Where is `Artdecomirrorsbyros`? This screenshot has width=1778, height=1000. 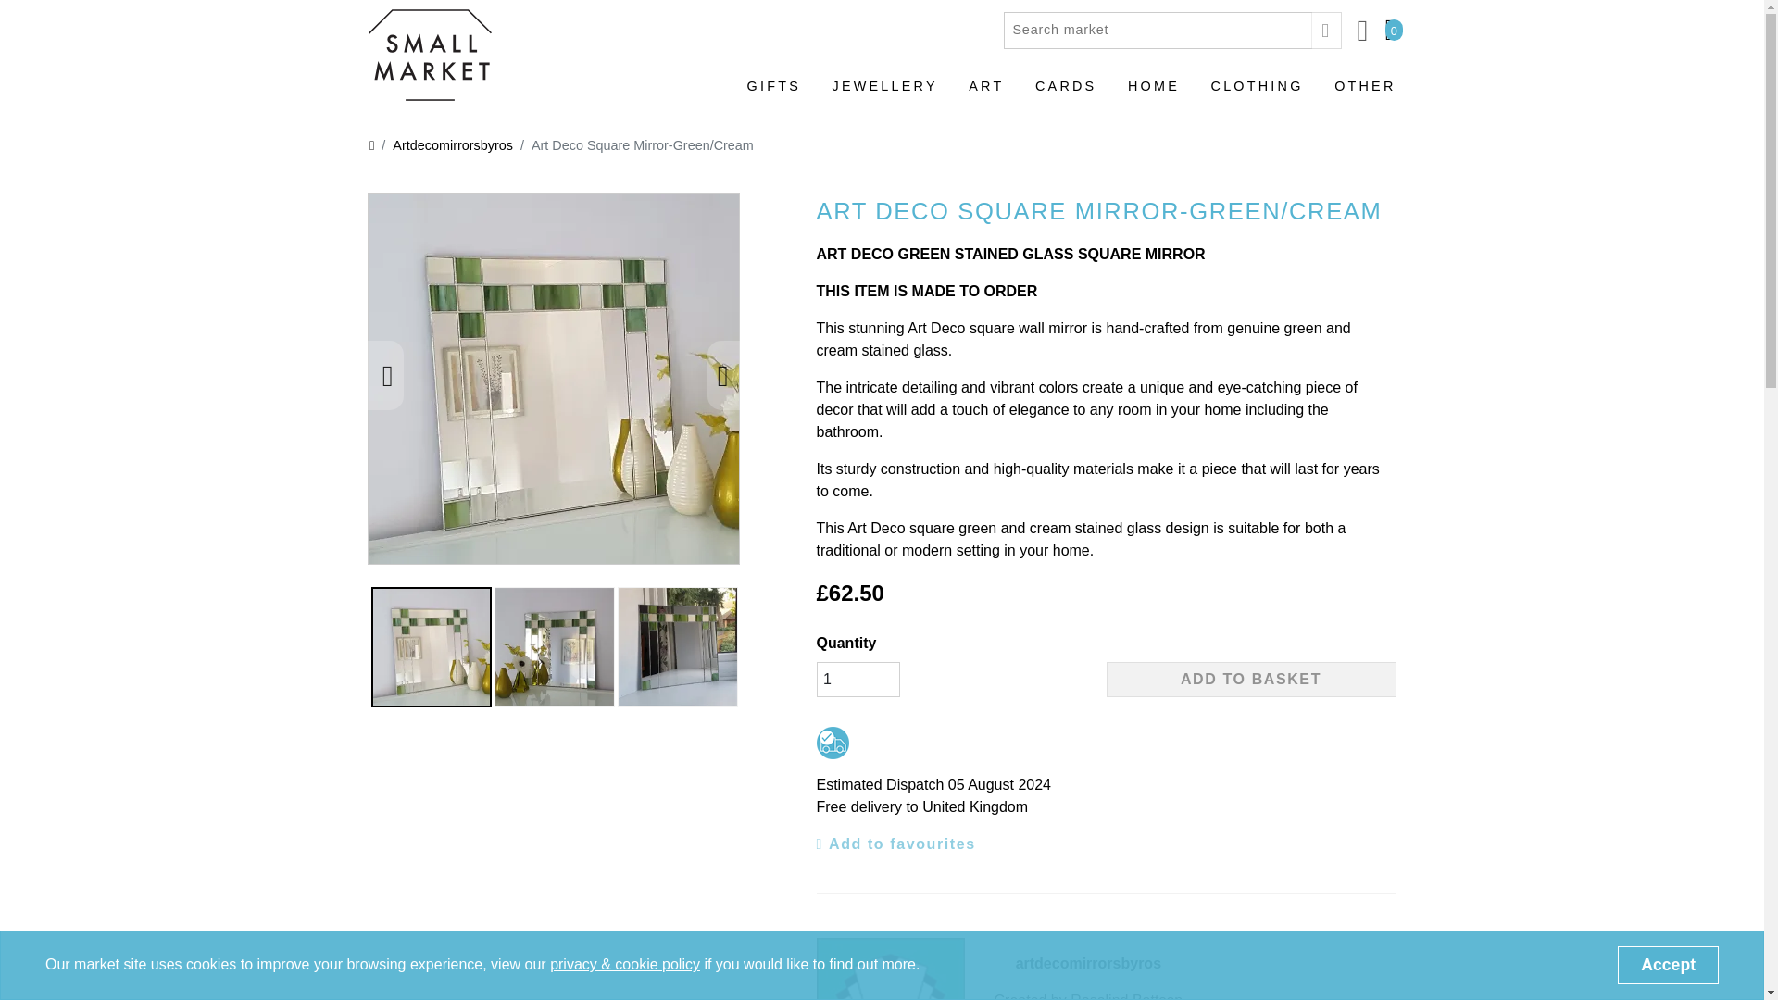 Artdecomirrorsbyros is located at coordinates (443, 145).